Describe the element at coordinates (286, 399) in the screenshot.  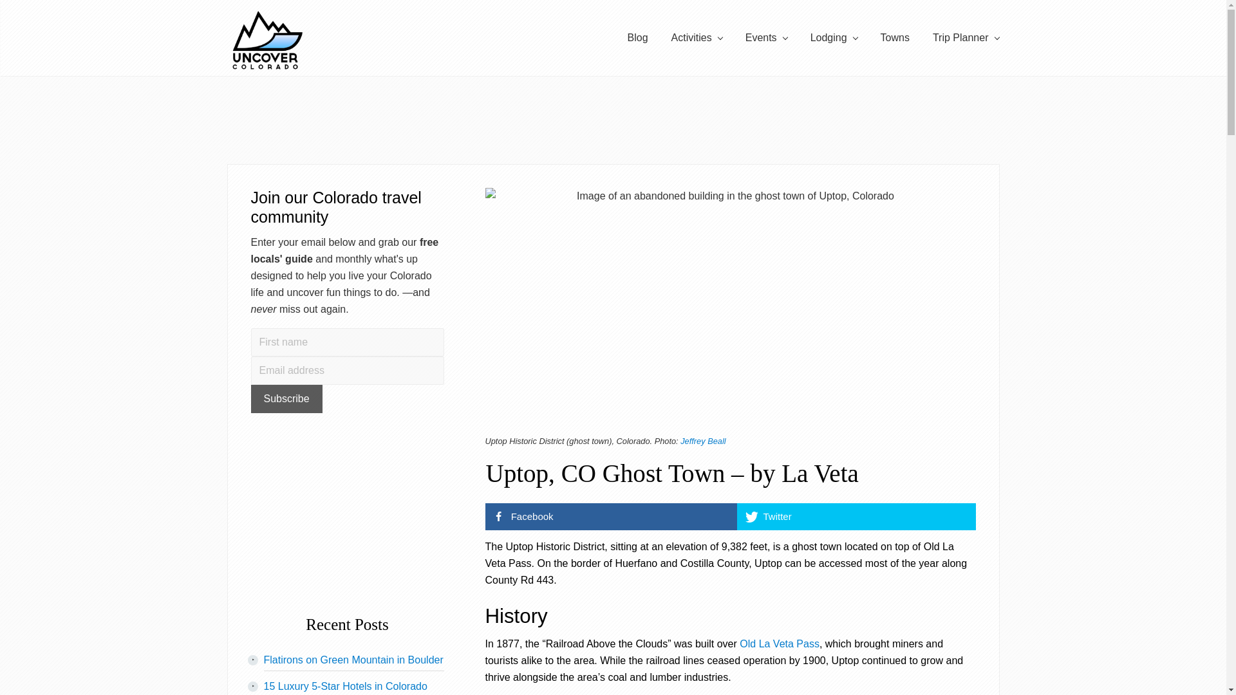
I see `Subscribe` at that location.